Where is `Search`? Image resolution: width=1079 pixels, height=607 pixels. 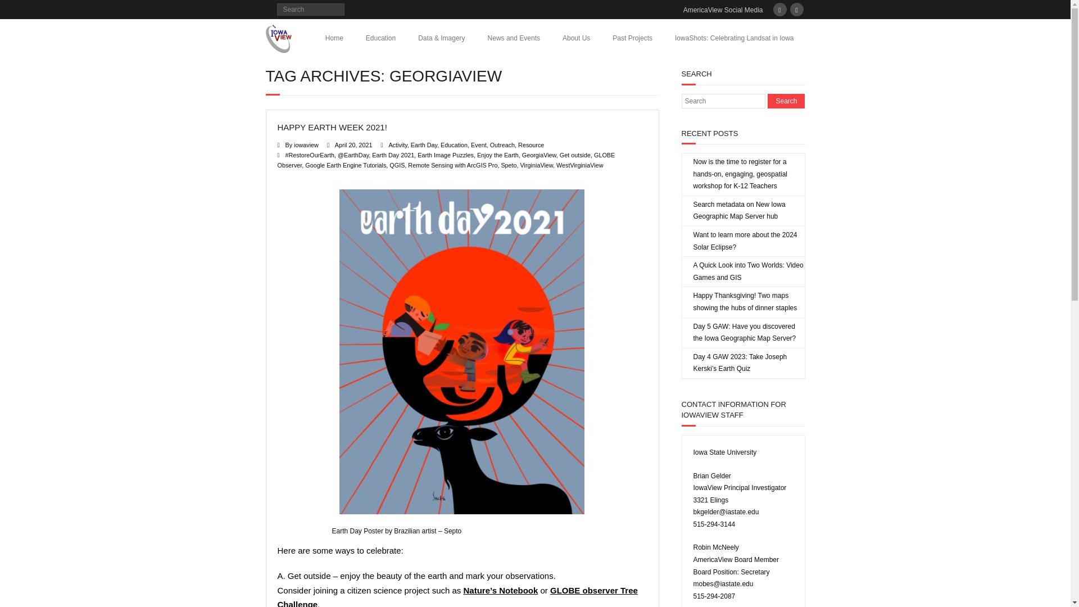
Search is located at coordinates (19, 7).